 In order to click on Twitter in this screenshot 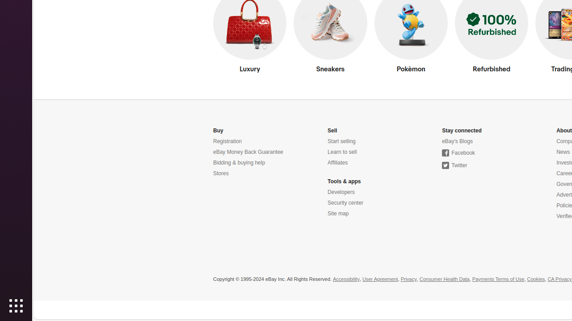, I will do `click(455, 166)`.